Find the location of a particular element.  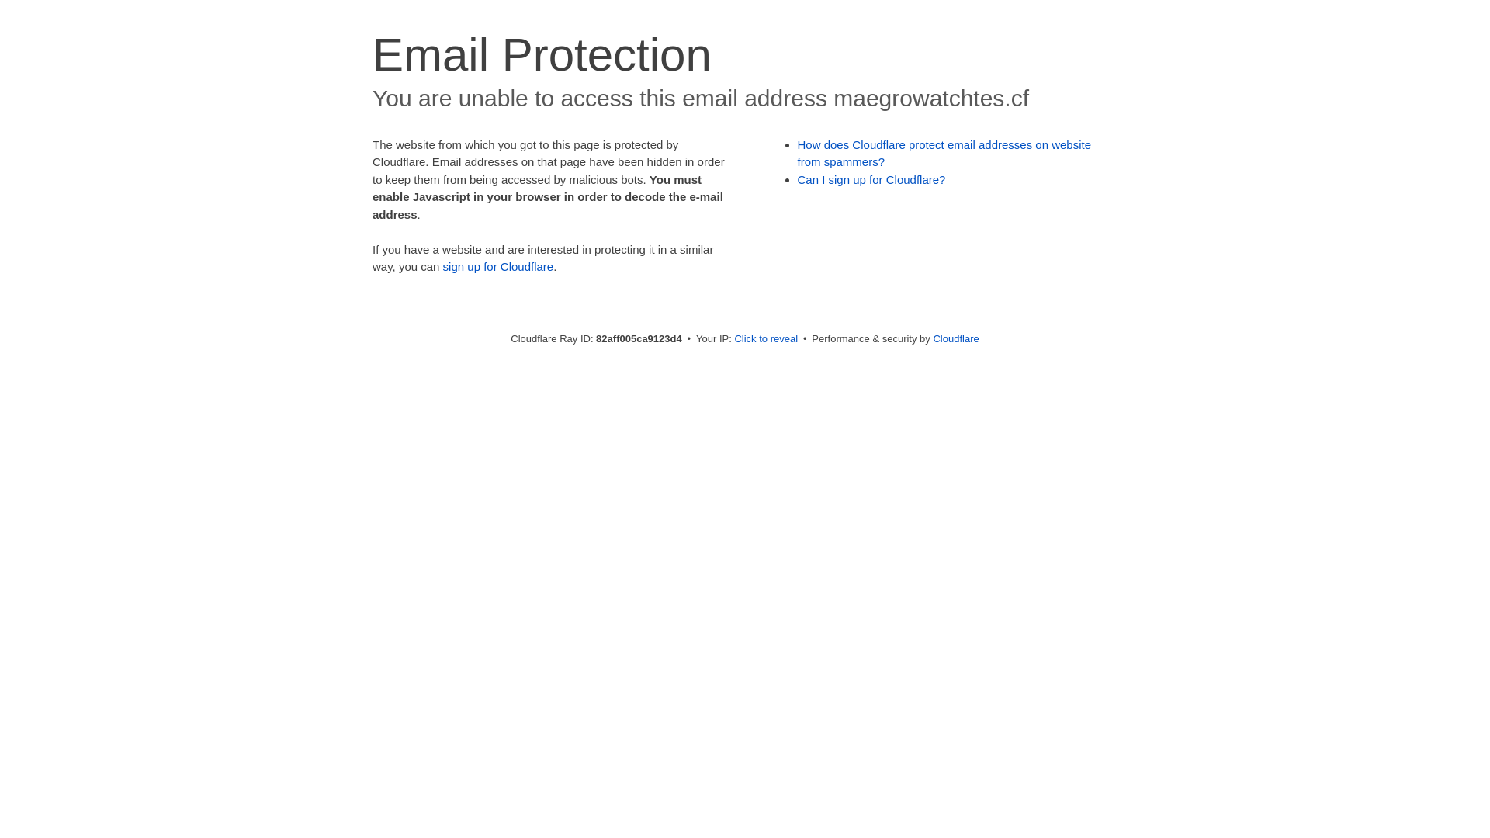

Can I sign up for Cloudflare? is located at coordinates (872, 180).